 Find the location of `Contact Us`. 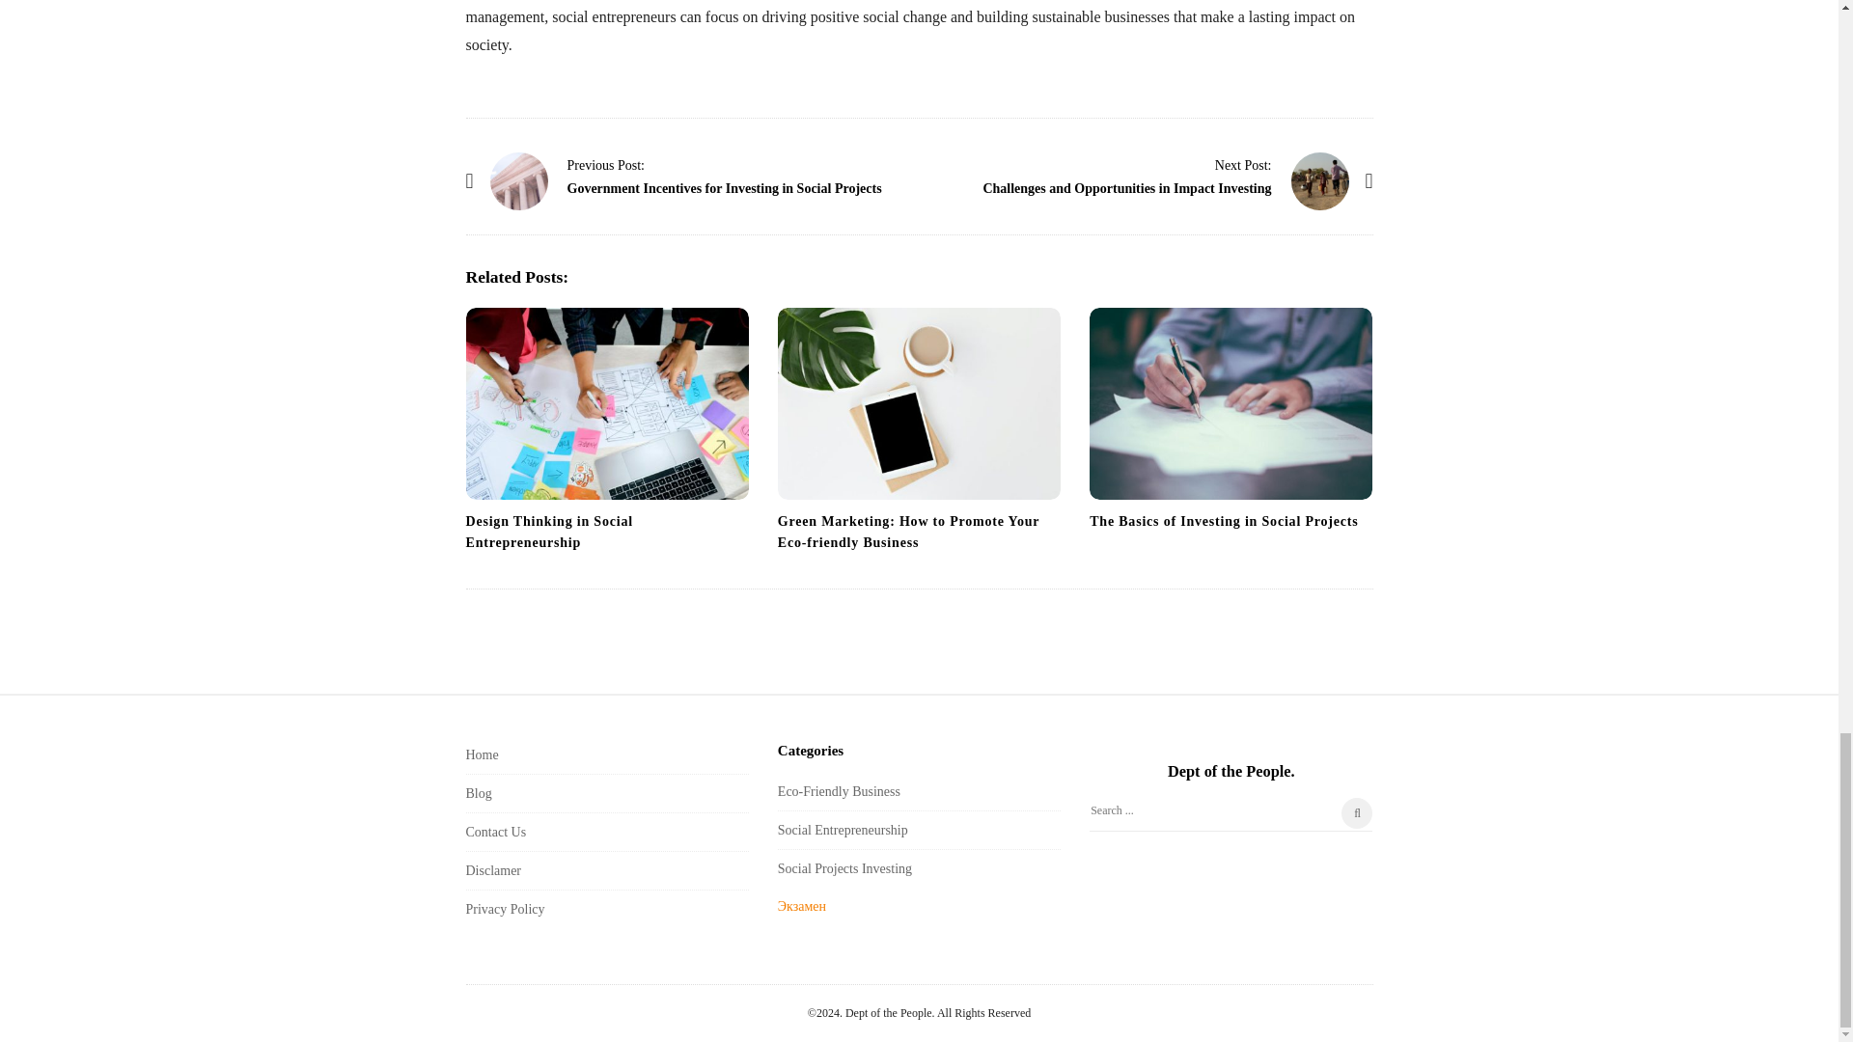

Contact Us is located at coordinates (495, 832).